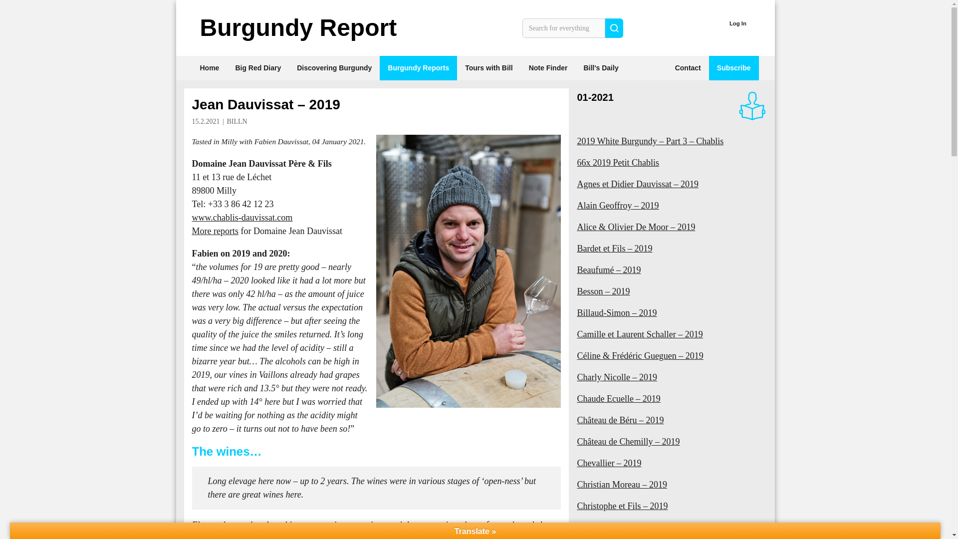  Describe the element at coordinates (672, 163) in the screenshot. I see `66x 2019 Petit Chablis` at that location.